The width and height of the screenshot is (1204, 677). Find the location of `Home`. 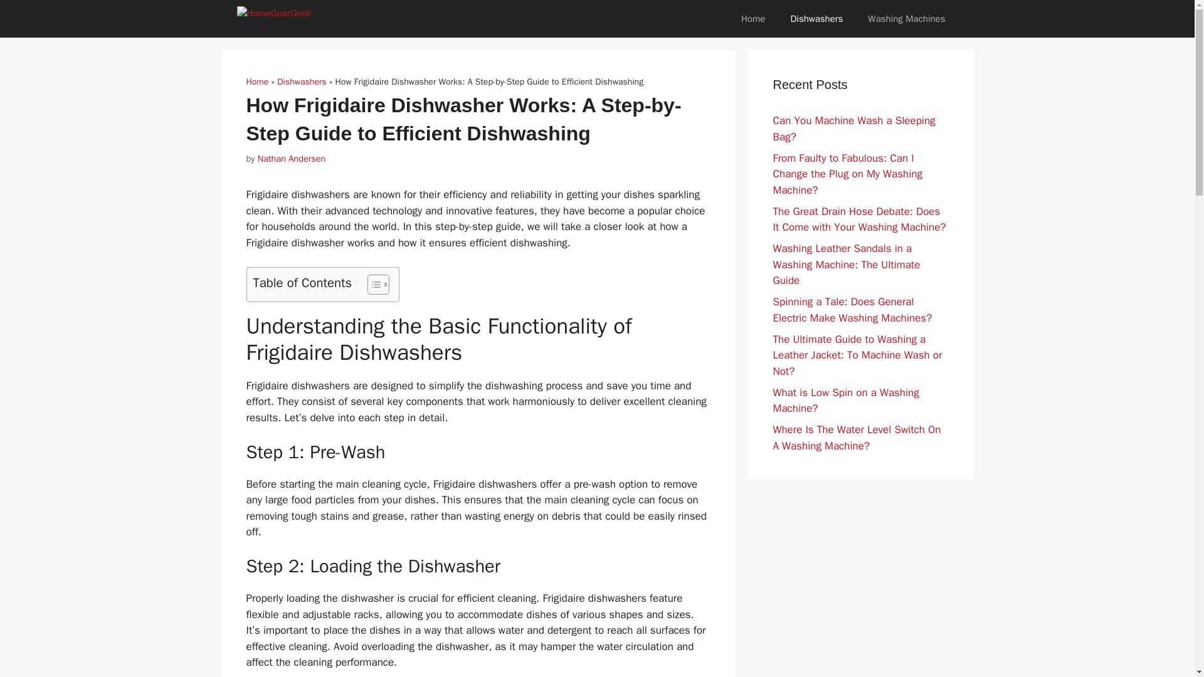

Home is located at coordinates (257, 81).